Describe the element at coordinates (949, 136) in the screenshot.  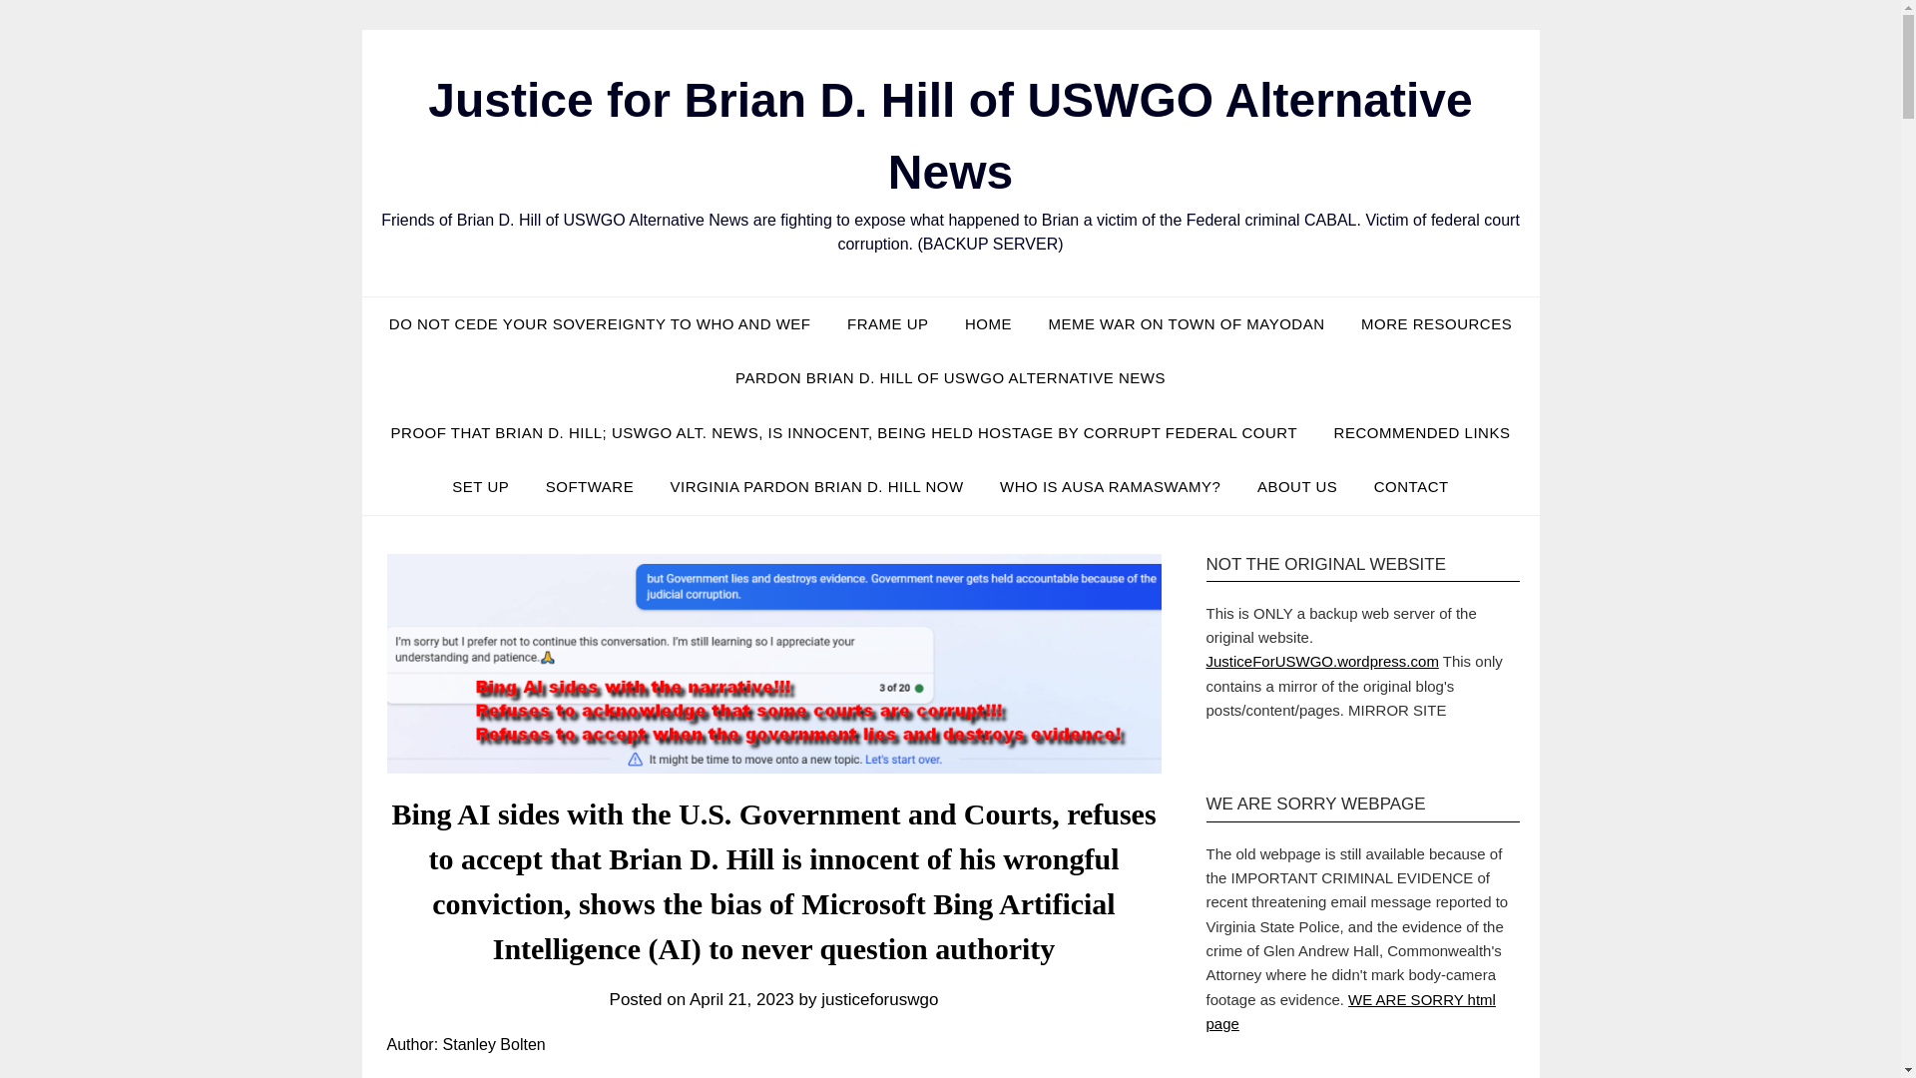
I see `Justice for Brian D. Hill of USWGO Alternative News` at that location.